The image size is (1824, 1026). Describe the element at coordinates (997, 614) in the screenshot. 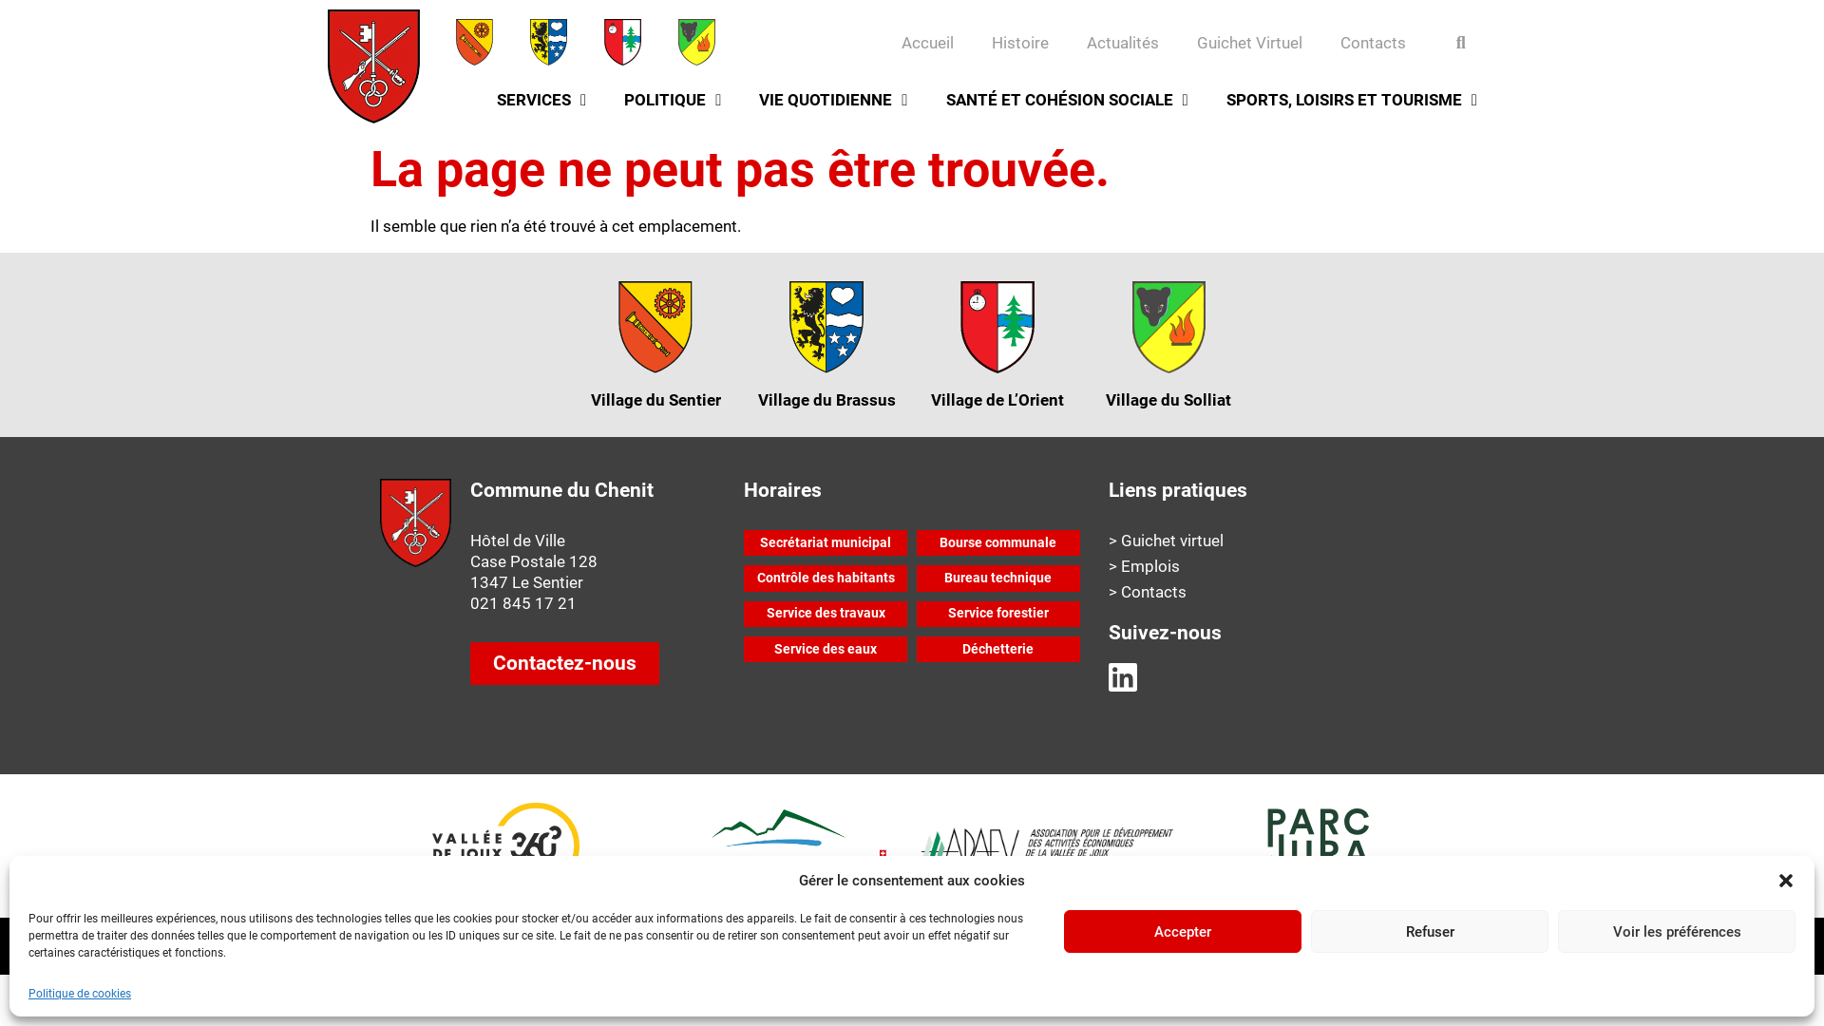

I see `Service forestier` at that location.